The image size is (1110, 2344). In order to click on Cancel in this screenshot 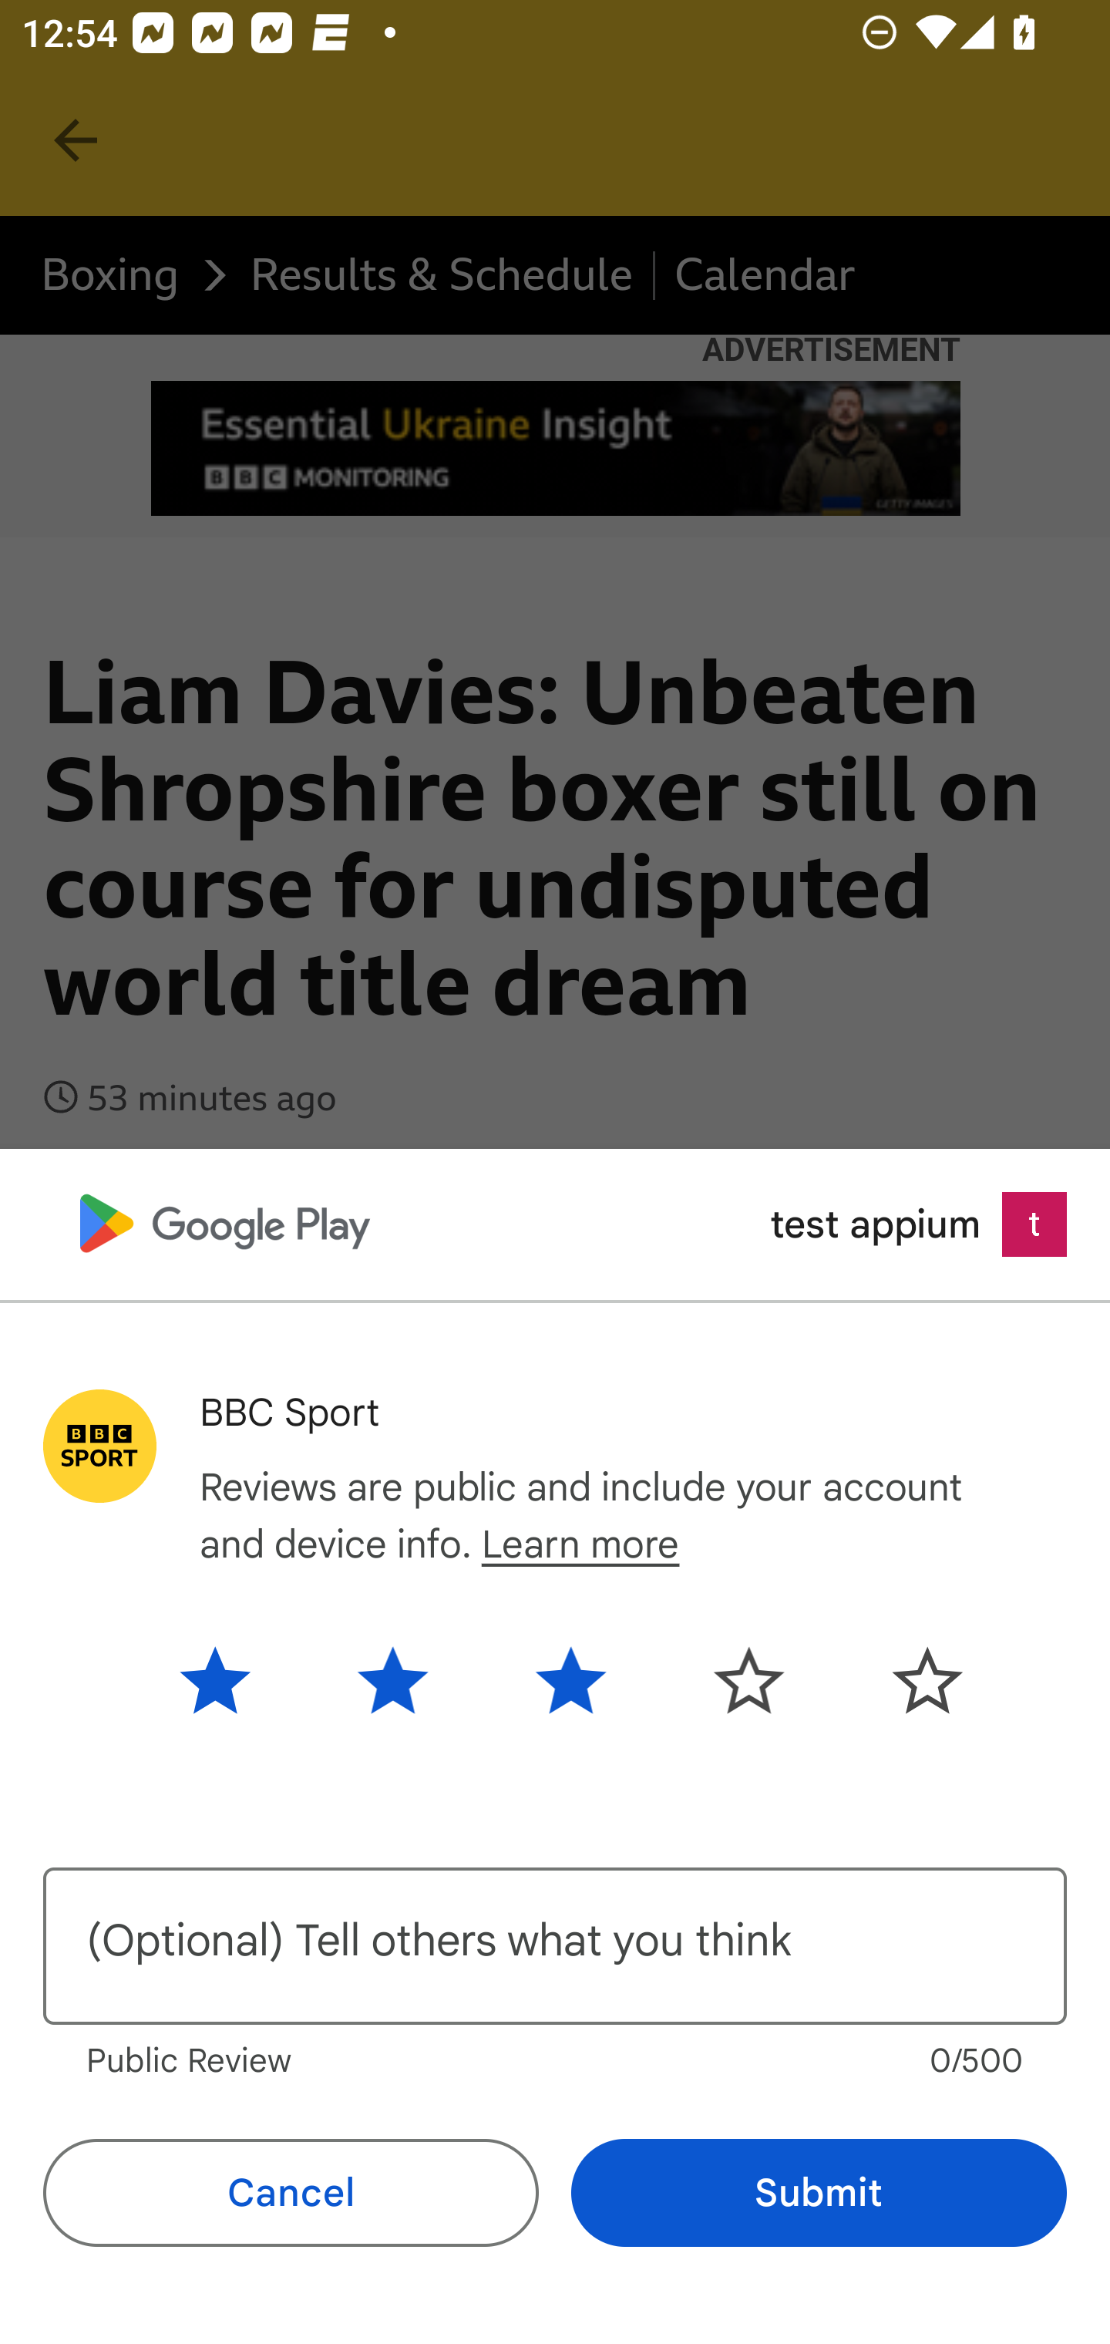, I will do `click(291, 2193)`.